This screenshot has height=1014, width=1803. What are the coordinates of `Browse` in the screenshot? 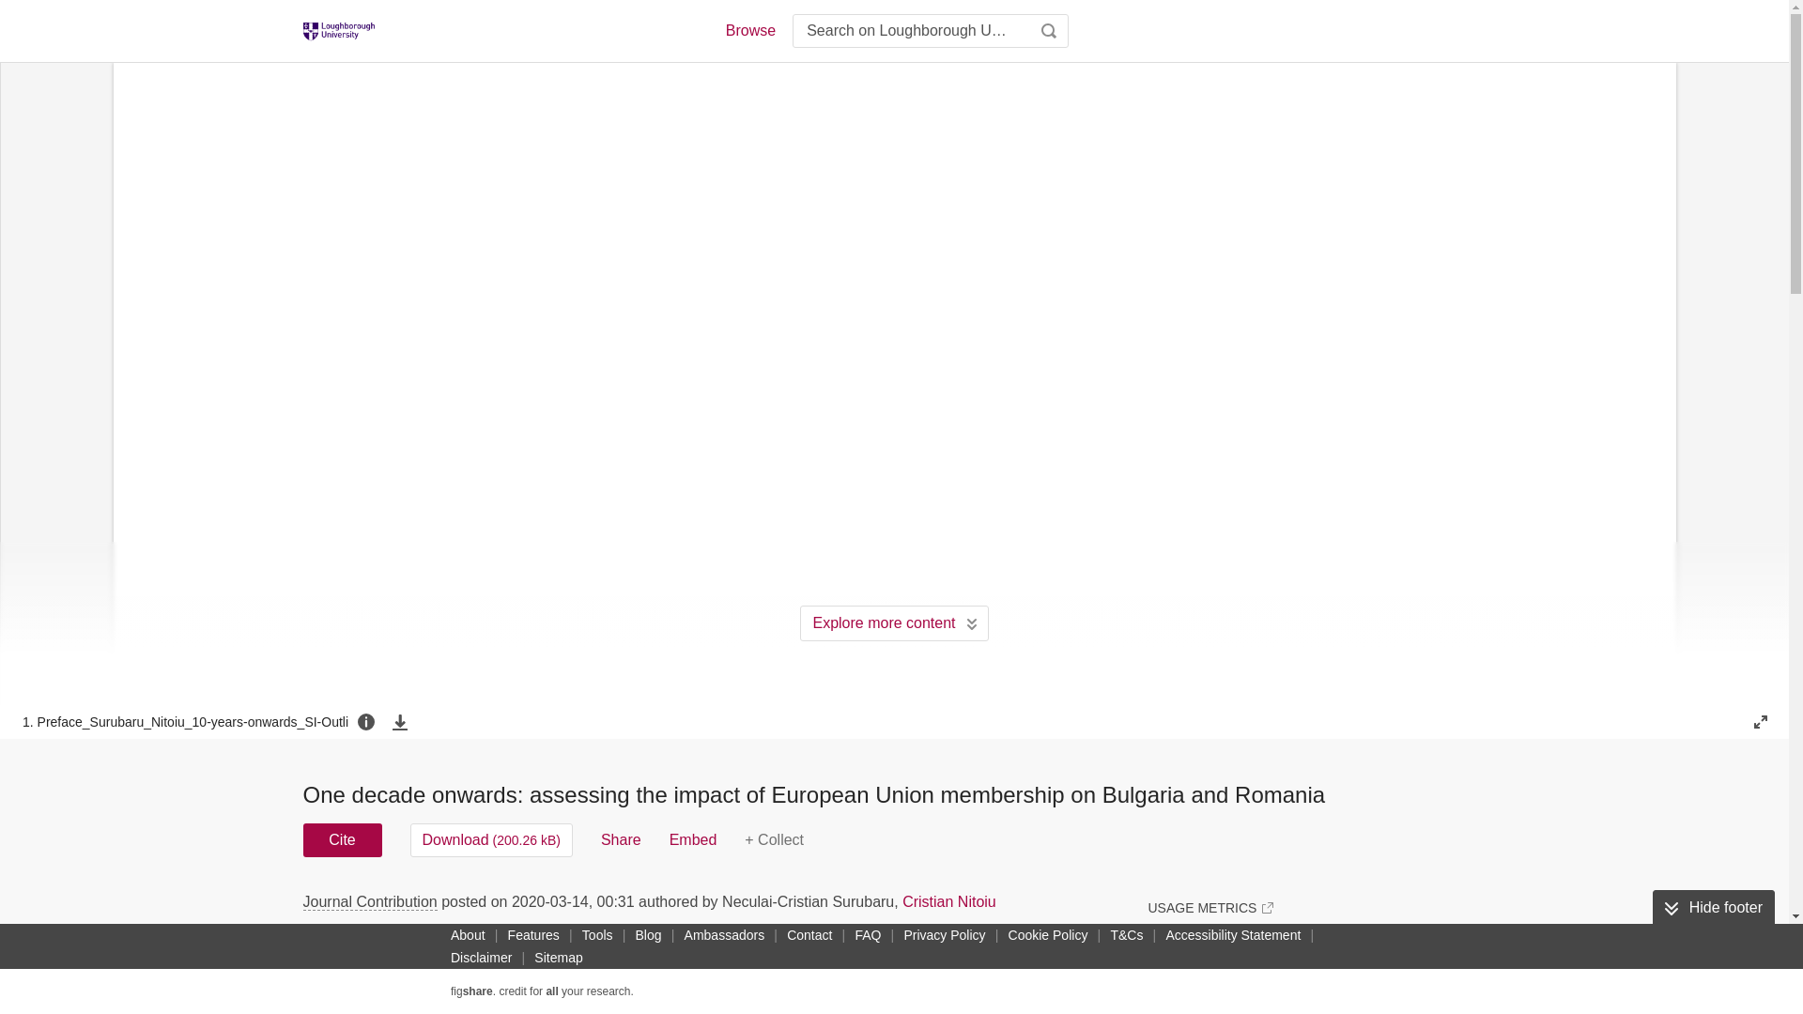 It's located at (749, 30).